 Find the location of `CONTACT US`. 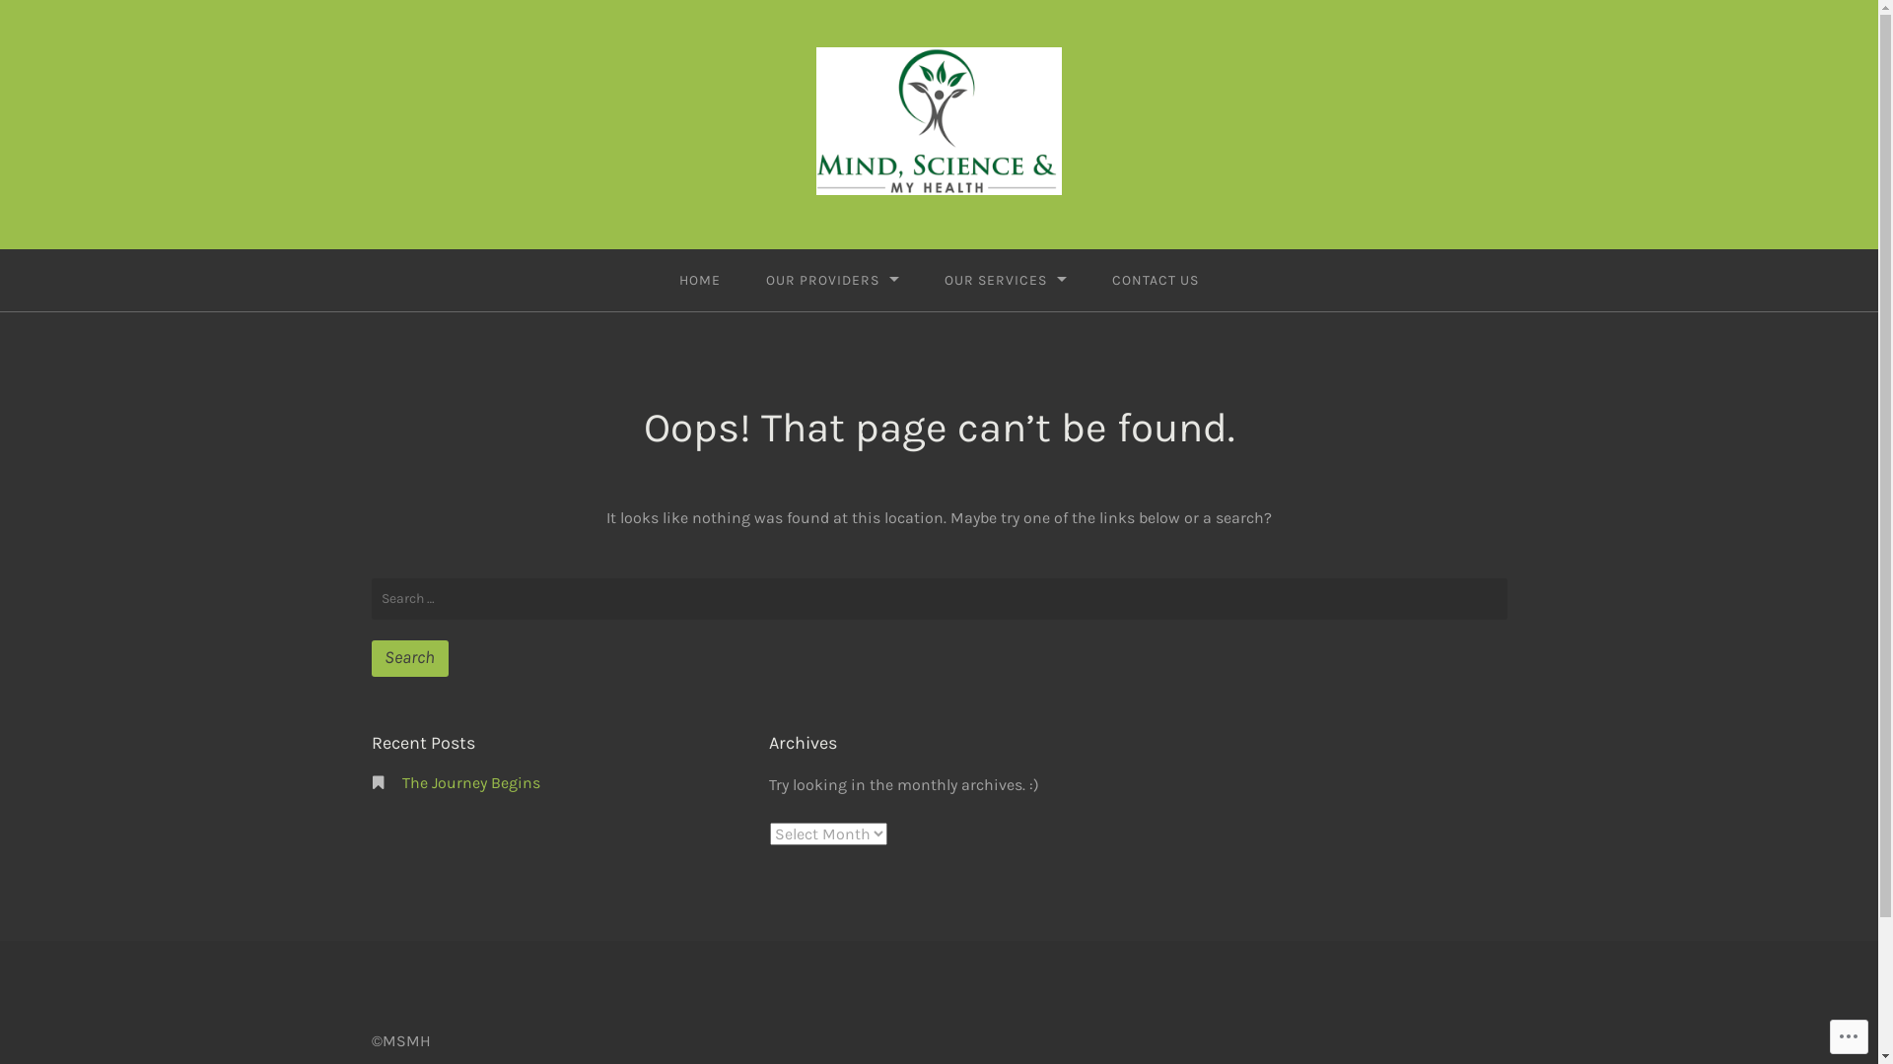

CONTACT US is located at coordinates (1156, 280).